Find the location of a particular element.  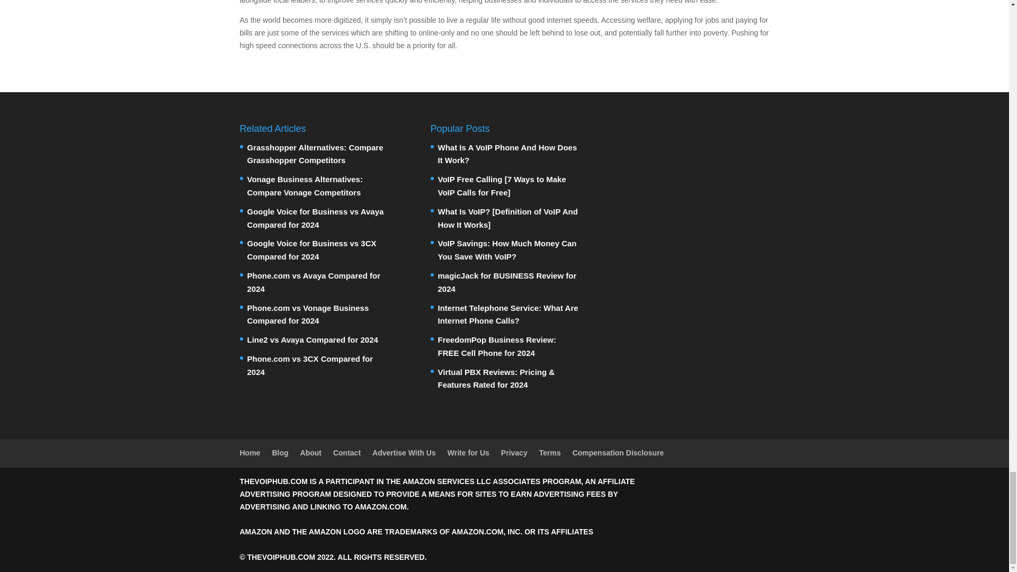

Phone.com vs 3CX Compared for 2024 is located at coordinates (310, 365).